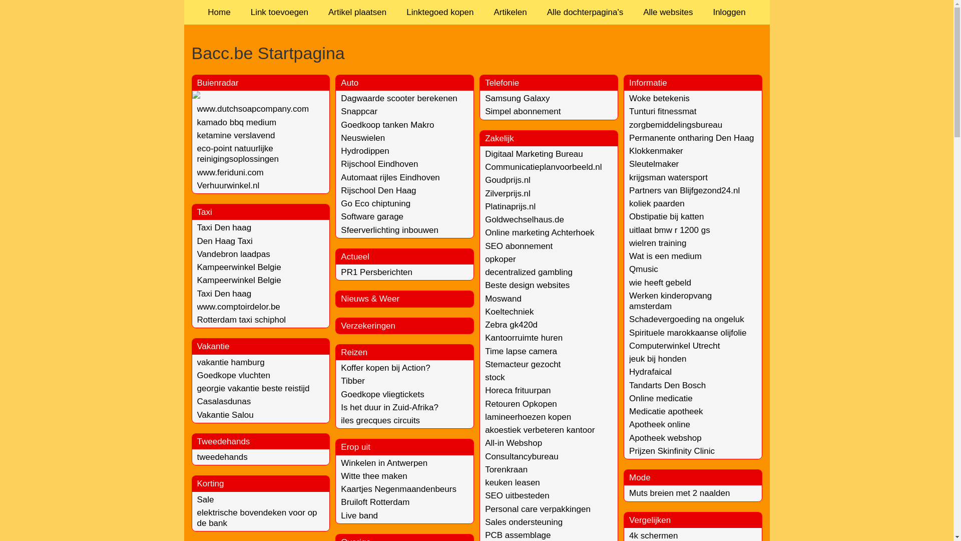 The width and height of the screenshot is (961, 541). Describe the element at coordinates (663, 111) in the screenshot. I see `Tunturi fitnessmat` at that location.